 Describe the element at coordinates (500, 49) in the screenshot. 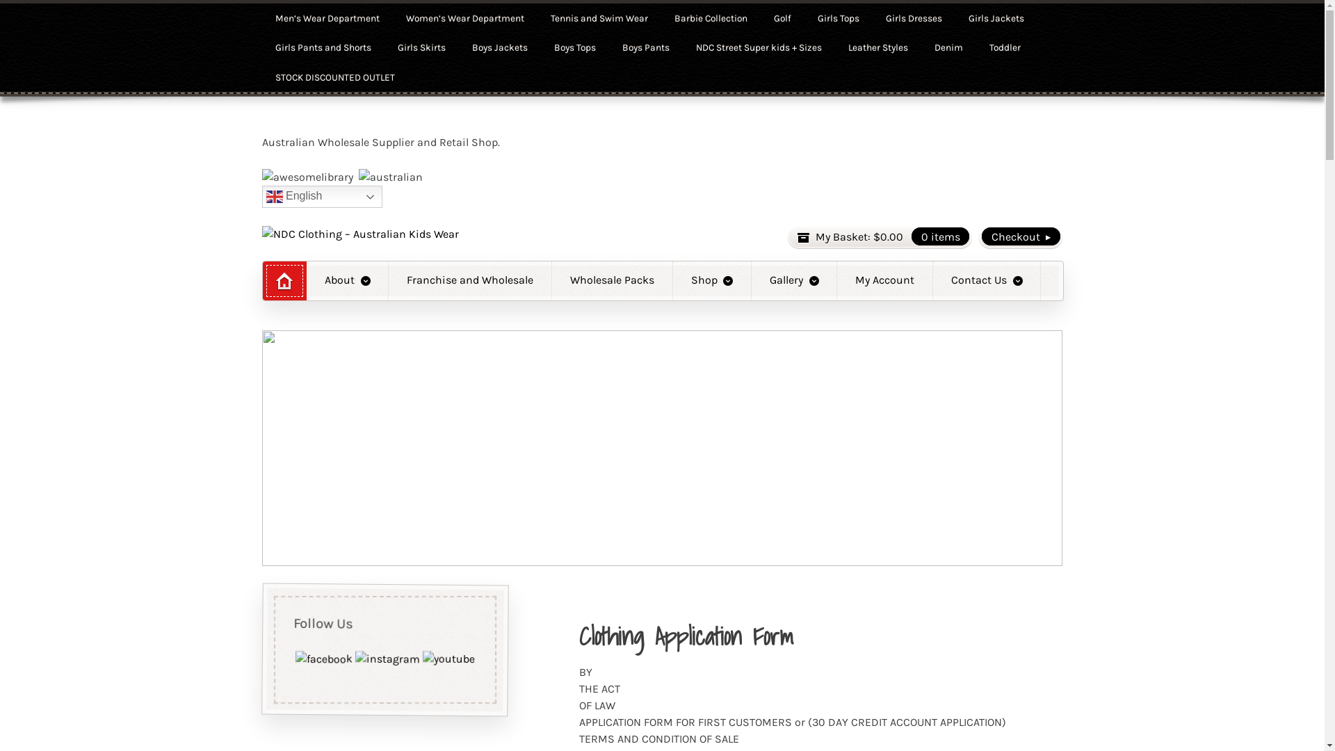

I see `Boys Jackets` at that location.